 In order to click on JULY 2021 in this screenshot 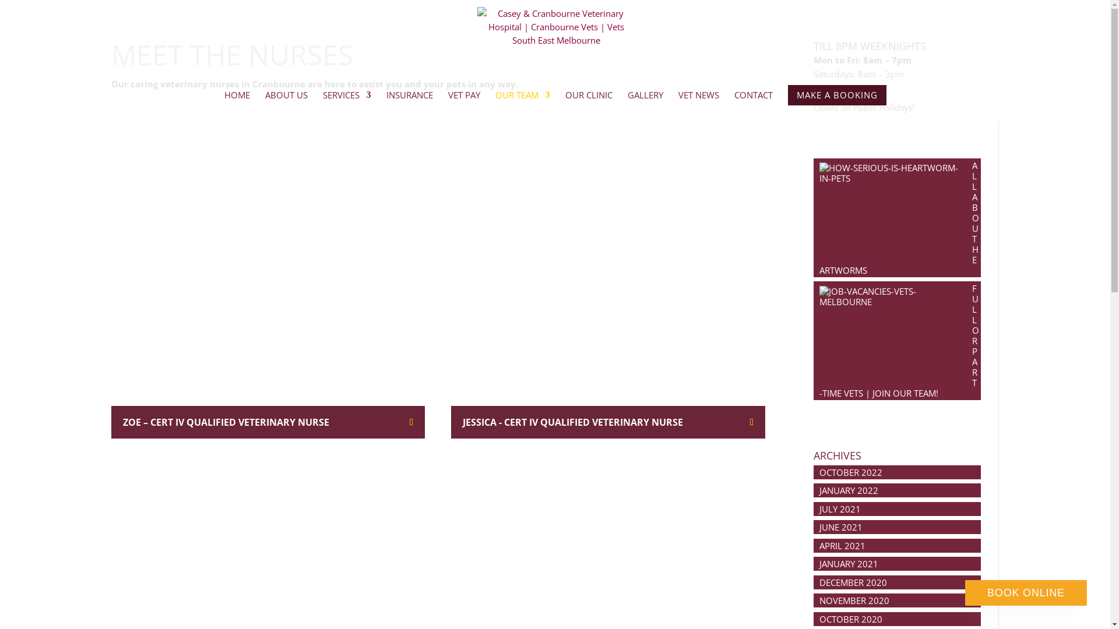, I will do `click(840, 509)`.